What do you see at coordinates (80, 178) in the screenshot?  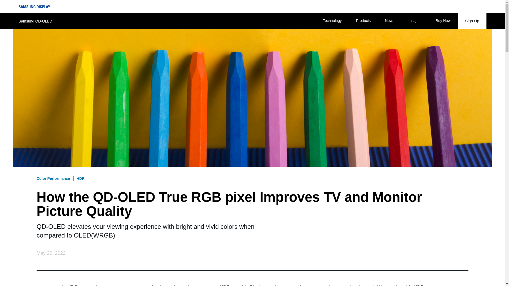 I see `HDR` at bounding box center [80, 178].